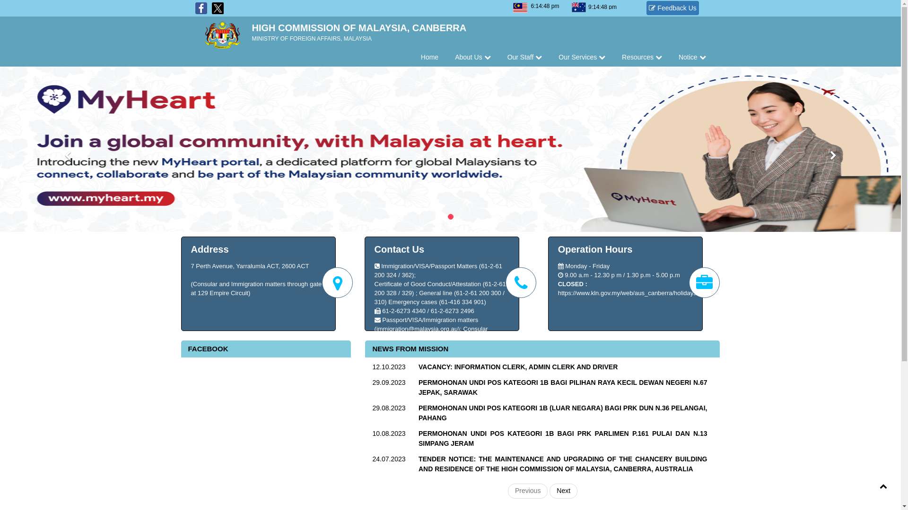  Describe the element at coordinates (564, 491) in the screenshot. I see `Next` at that location.